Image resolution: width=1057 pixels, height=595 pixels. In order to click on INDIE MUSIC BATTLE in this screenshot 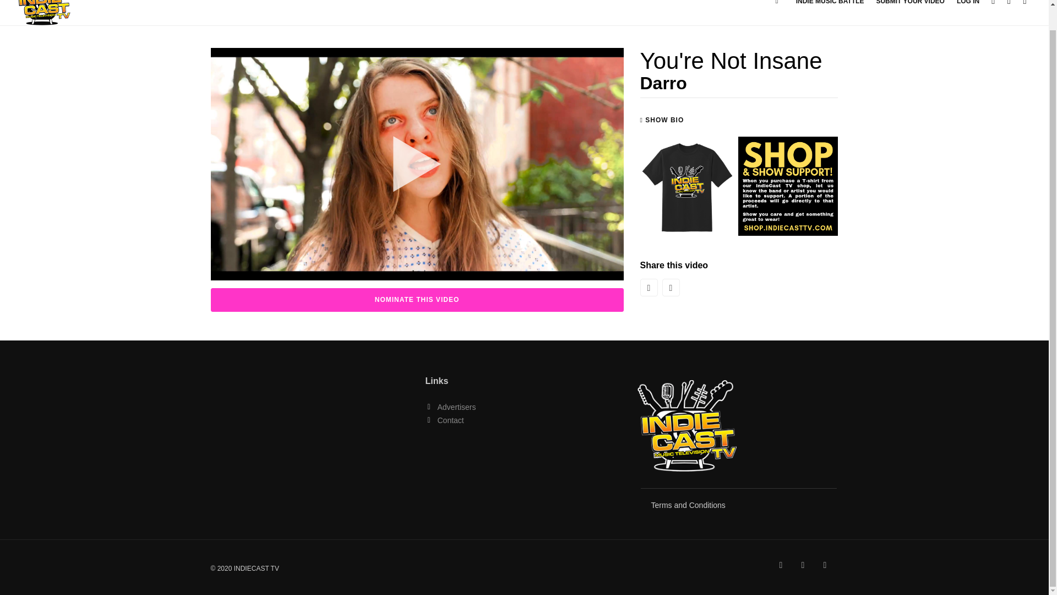, I will do `click(830, 13)`.